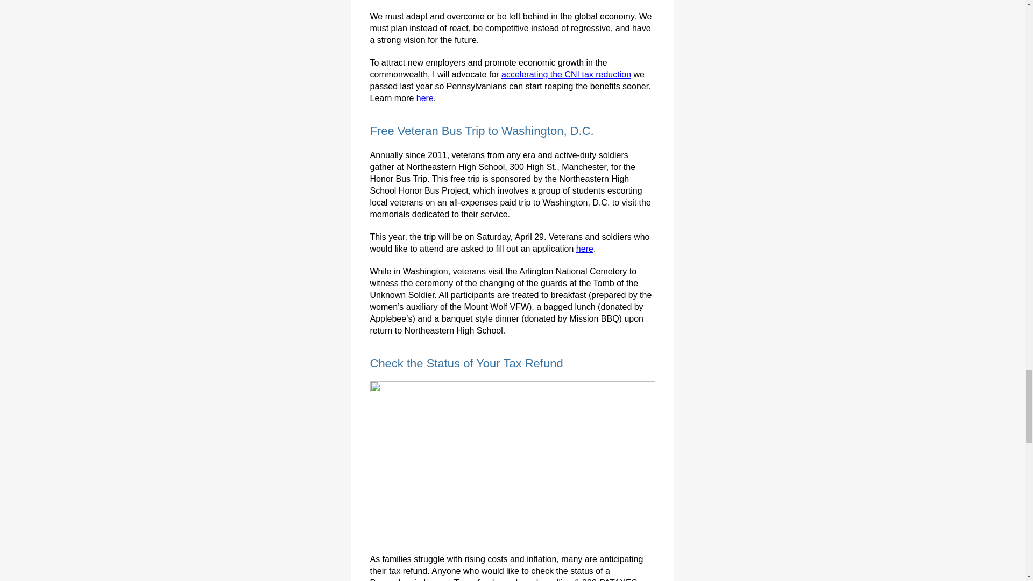  What do you see at coordinates (566, 74) in the screenshot?
I see `accelerating the CNI tax reduction` at bounding box center [566, 74].